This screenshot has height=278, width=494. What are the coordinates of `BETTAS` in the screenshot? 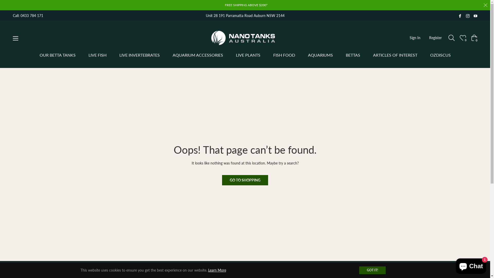 It's located at (353, 55).